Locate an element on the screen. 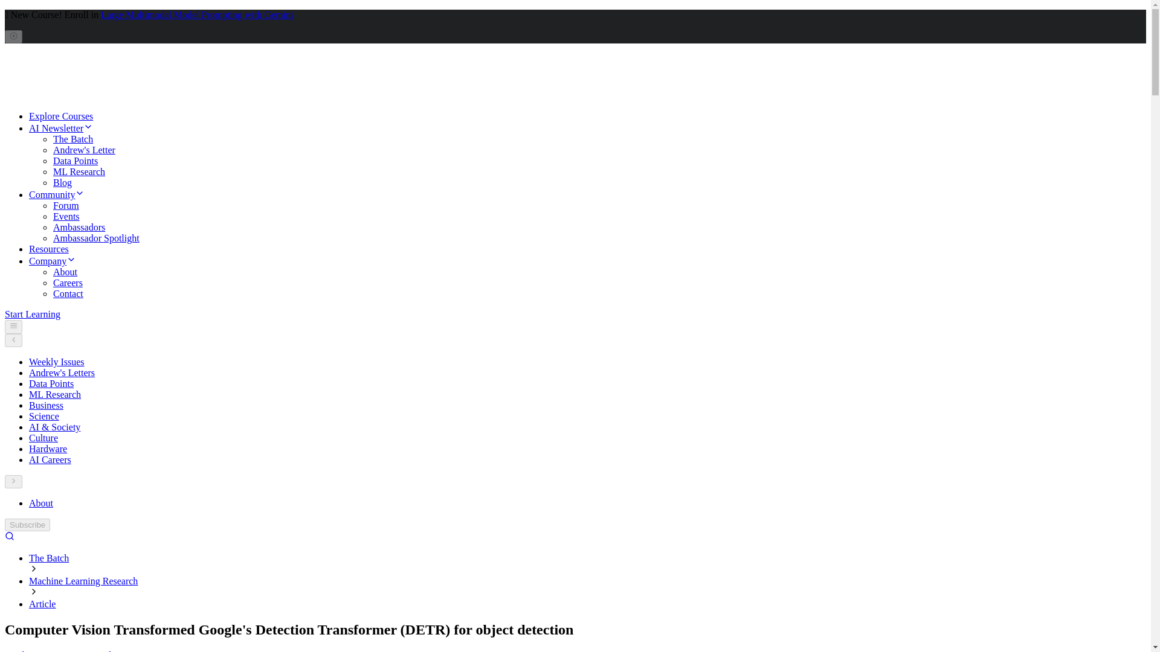  Subscribe is located at coordinates (27, 525).